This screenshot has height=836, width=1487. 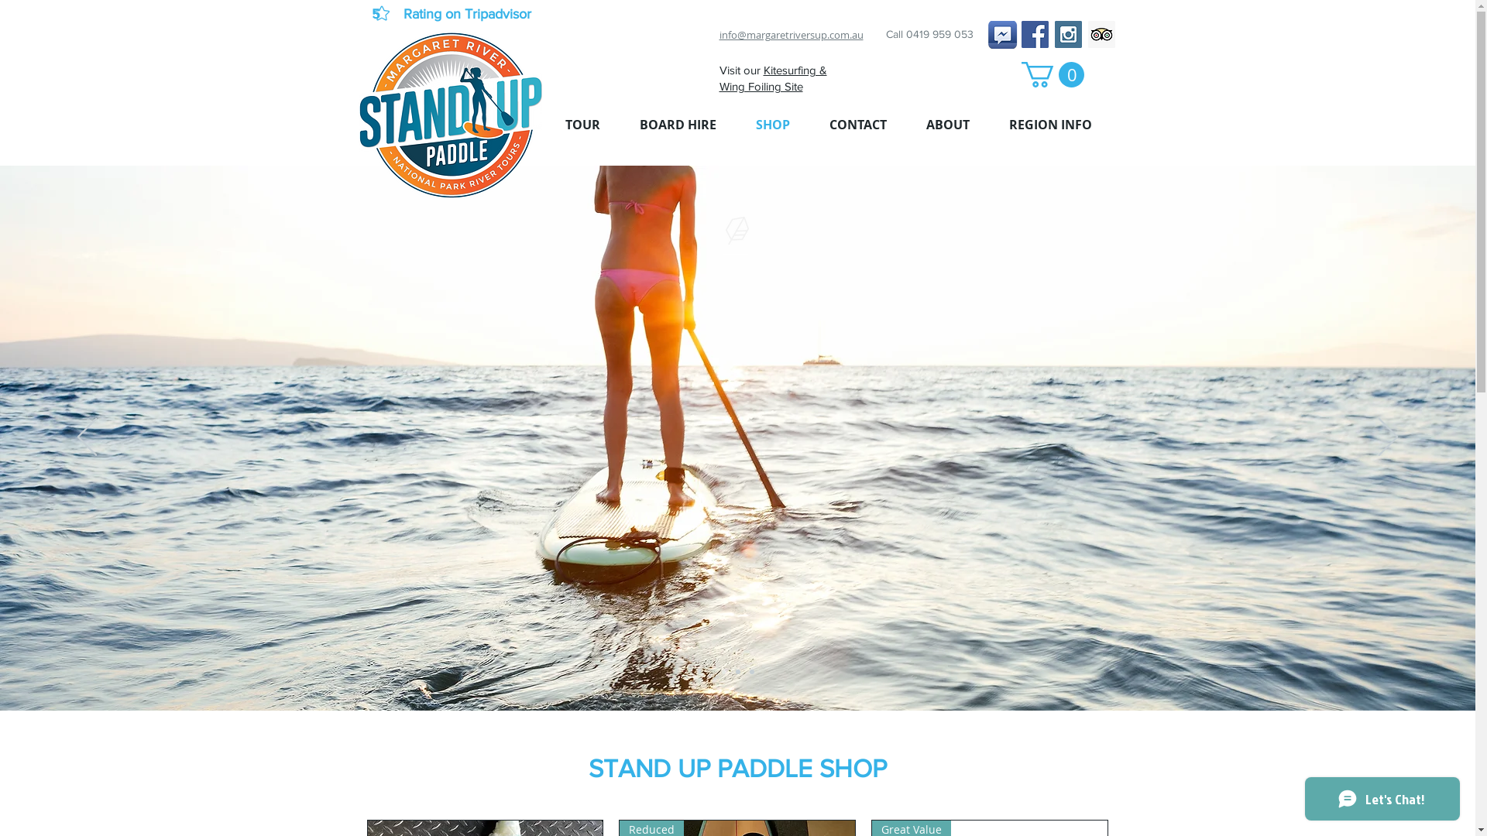 I want to click on REGION INFO, so click(x=1051, y=125).